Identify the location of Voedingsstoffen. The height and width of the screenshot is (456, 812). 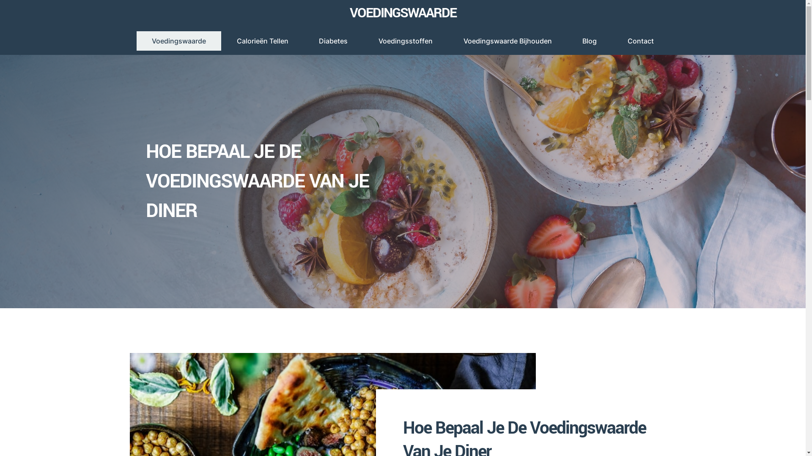
(406, 41).